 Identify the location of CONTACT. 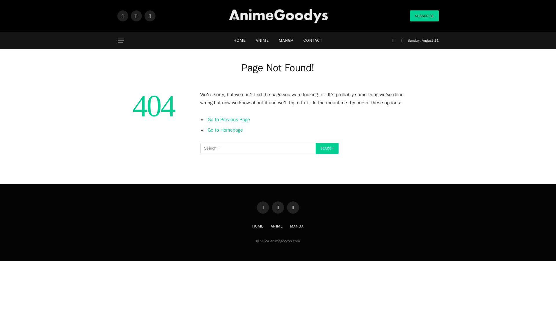
(313, 41).